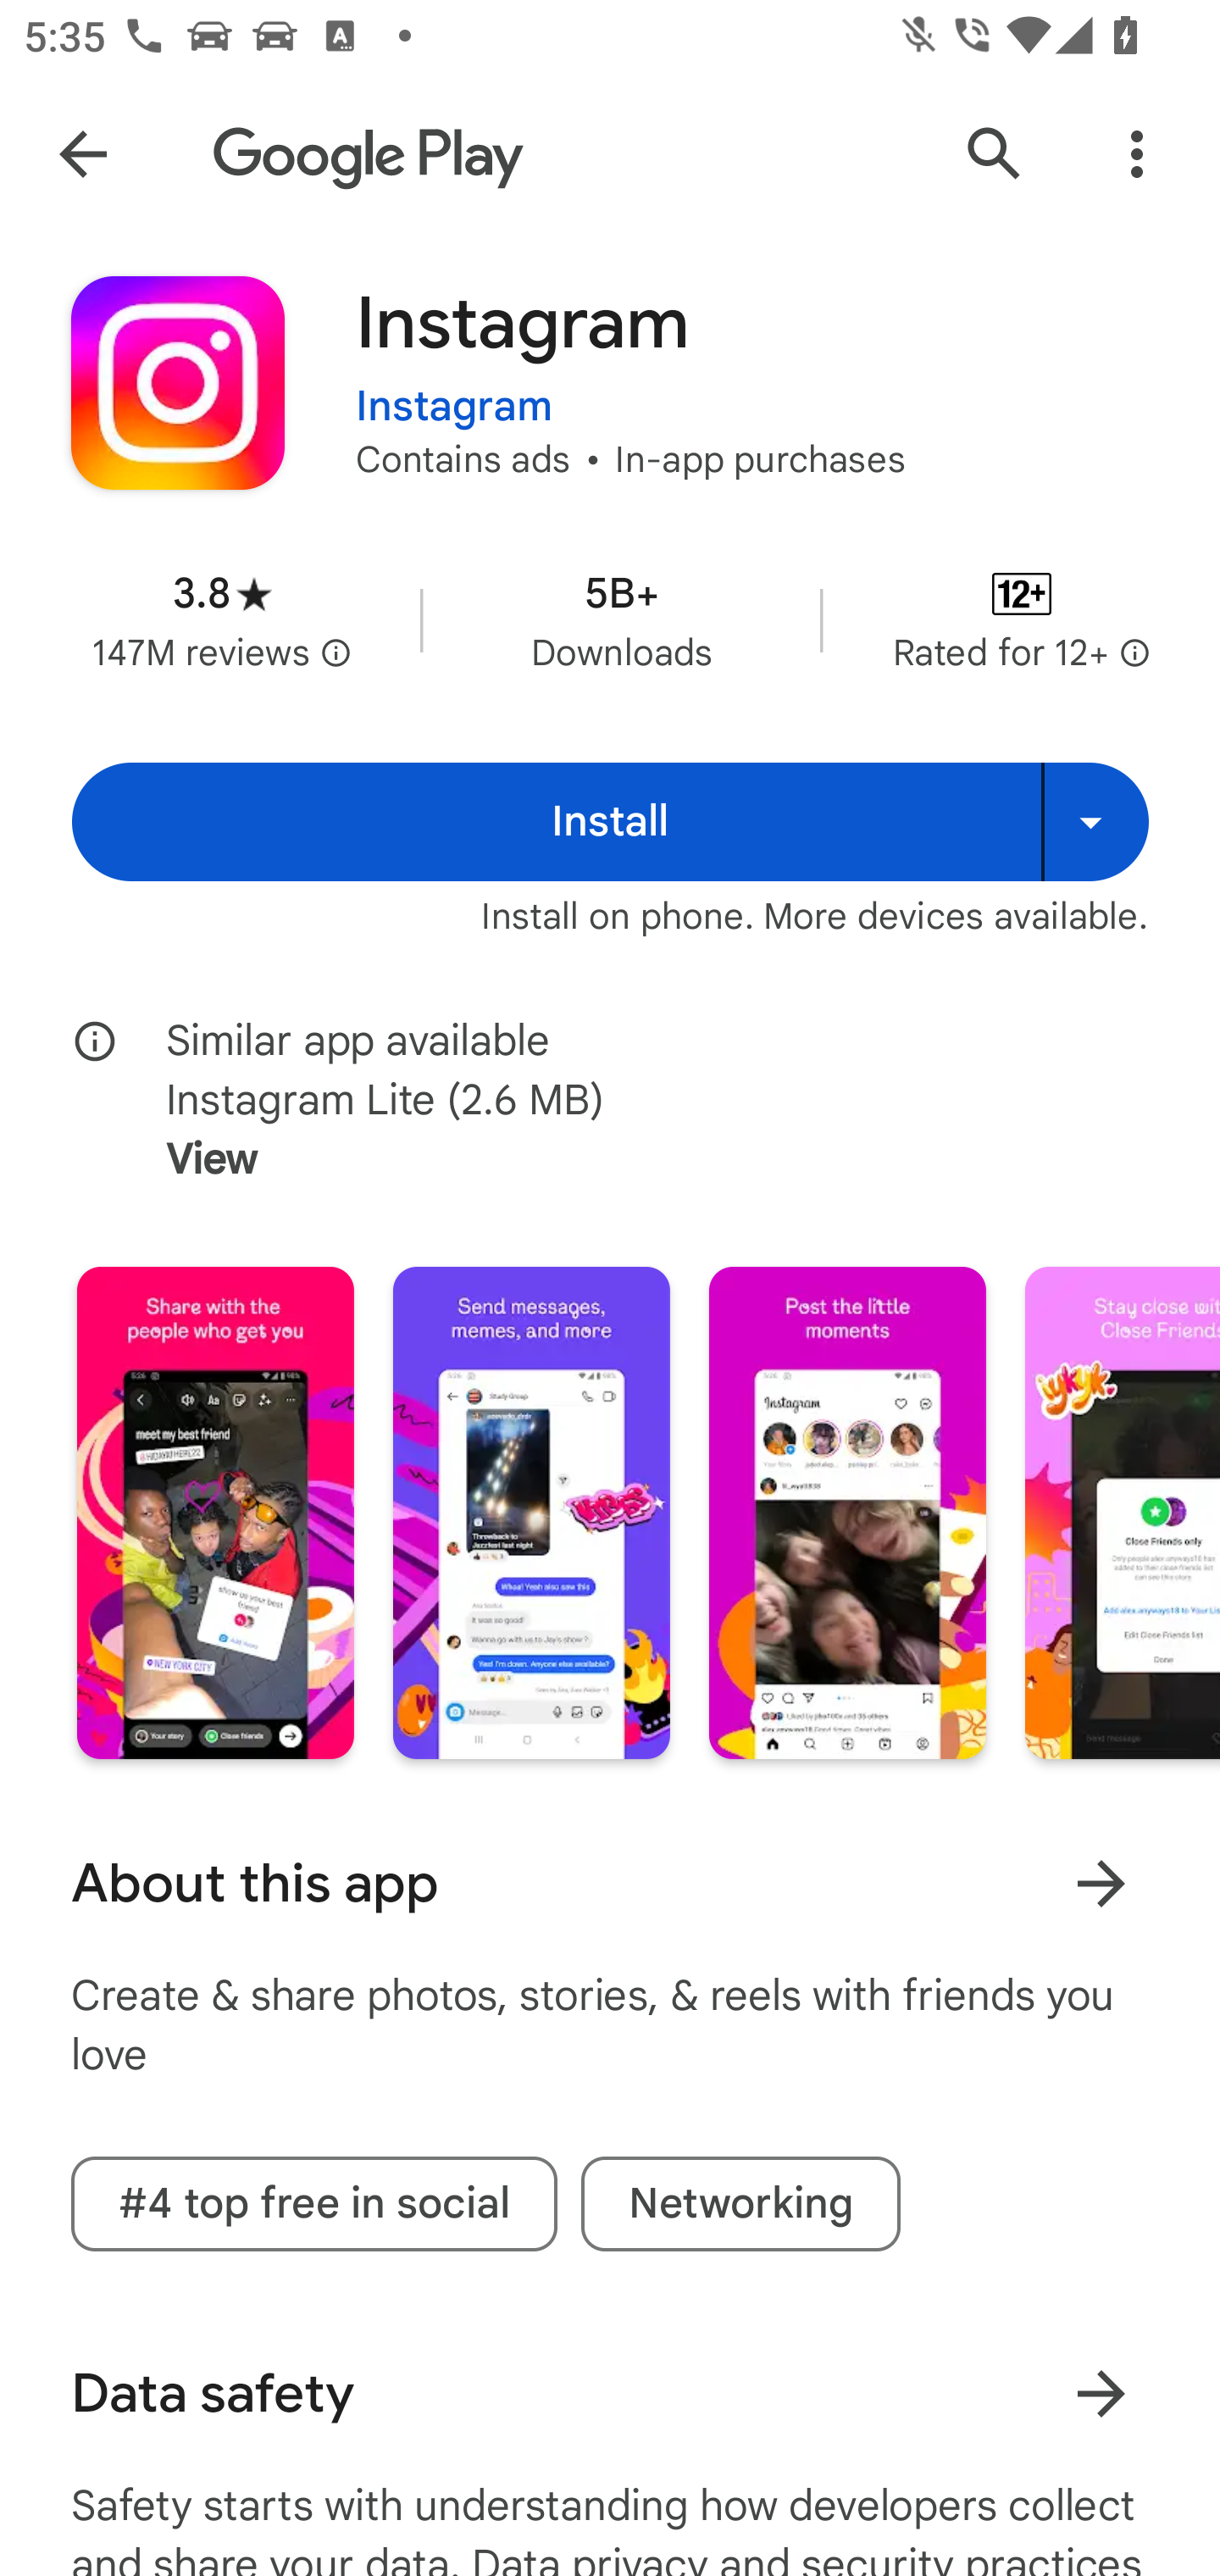 The height and width of the screenshot is (2576, 1220). I want to click on Instagram, so click(454, 385).